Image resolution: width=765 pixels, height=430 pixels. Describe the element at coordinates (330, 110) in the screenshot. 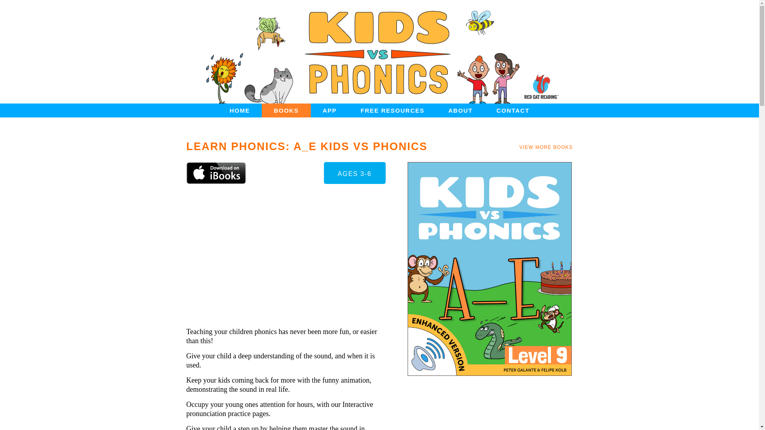

I see `APP` at that location.